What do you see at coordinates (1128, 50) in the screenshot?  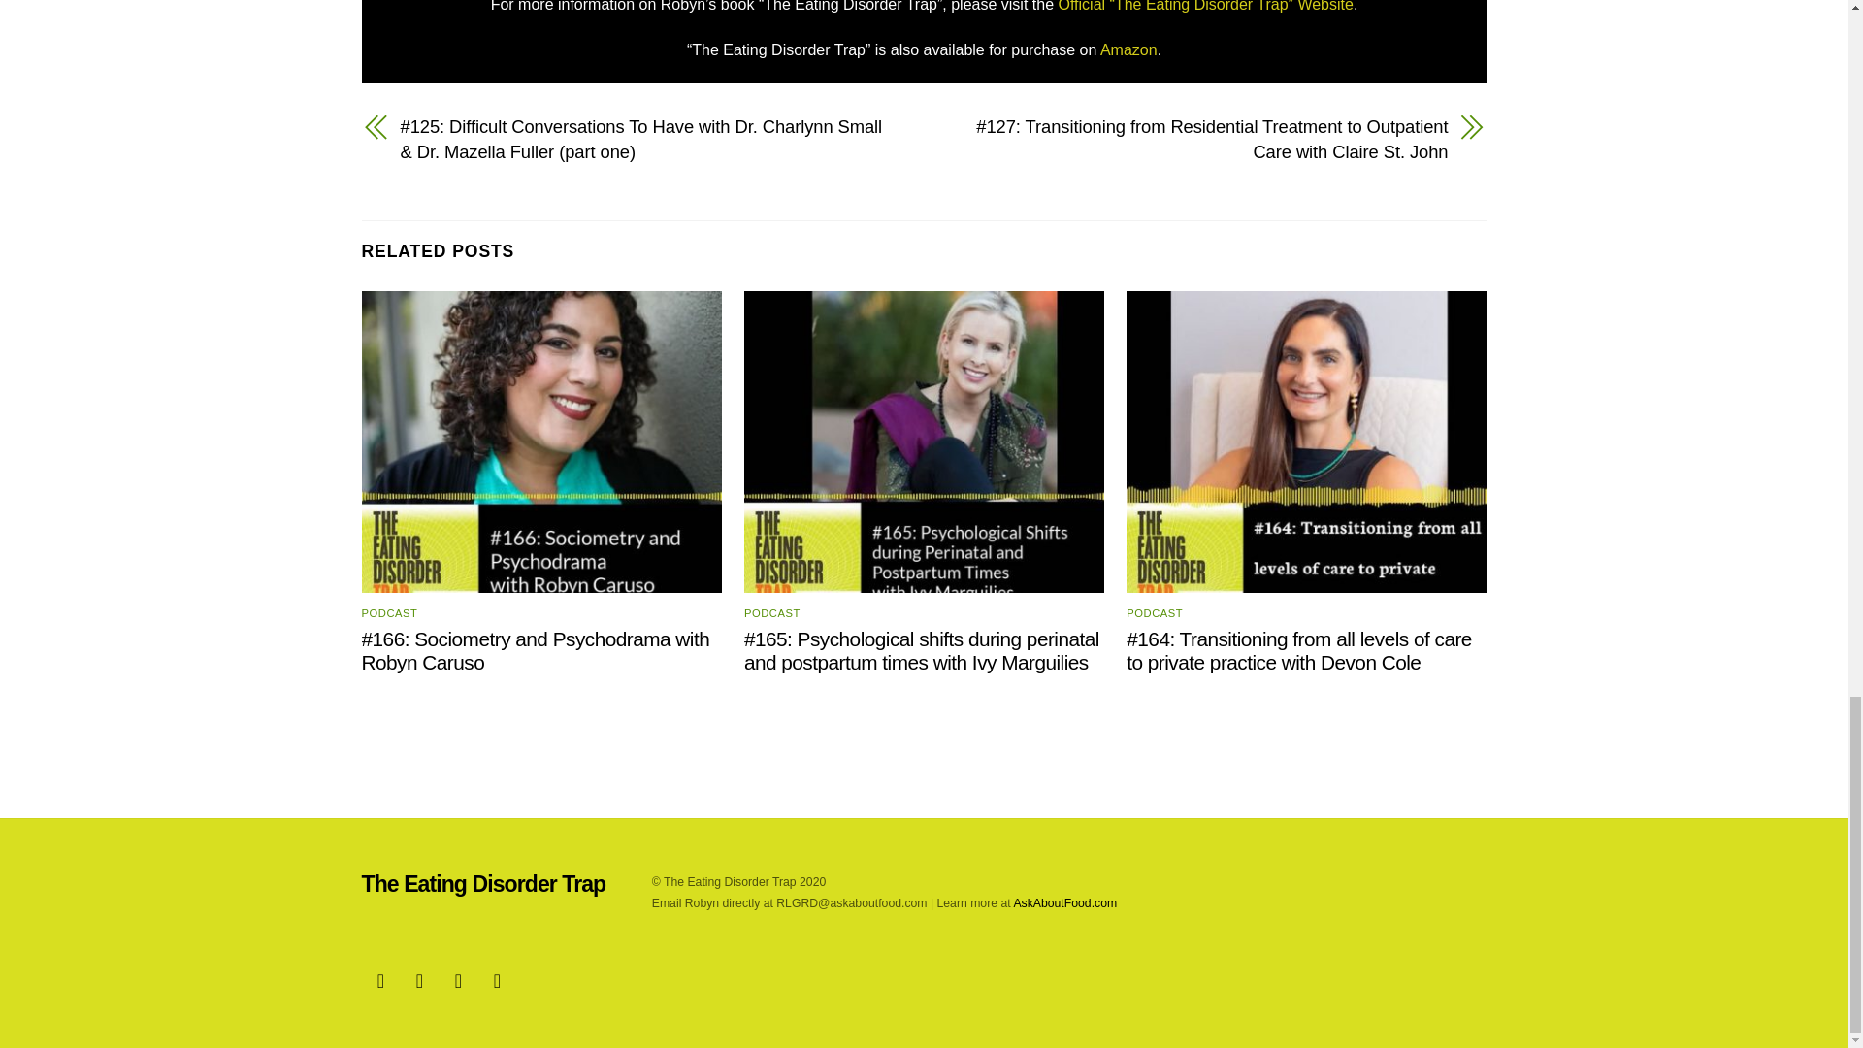 I see `Amazon` at bounding box center [1128, 50].